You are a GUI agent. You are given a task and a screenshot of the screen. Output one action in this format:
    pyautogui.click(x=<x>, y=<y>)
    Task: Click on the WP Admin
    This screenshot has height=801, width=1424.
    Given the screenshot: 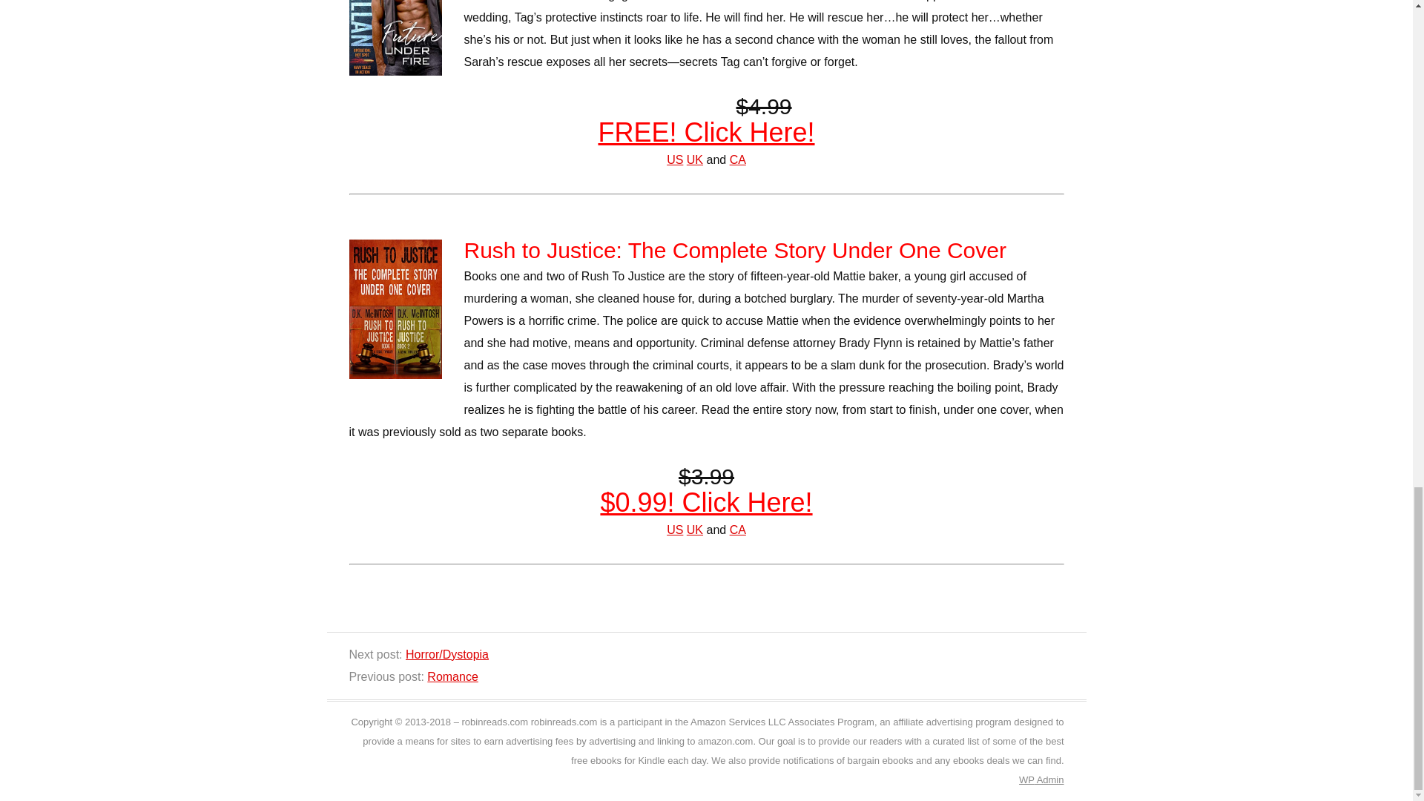 What is the action you would take?
    pyautogui.click(x=1041, y=780)
    